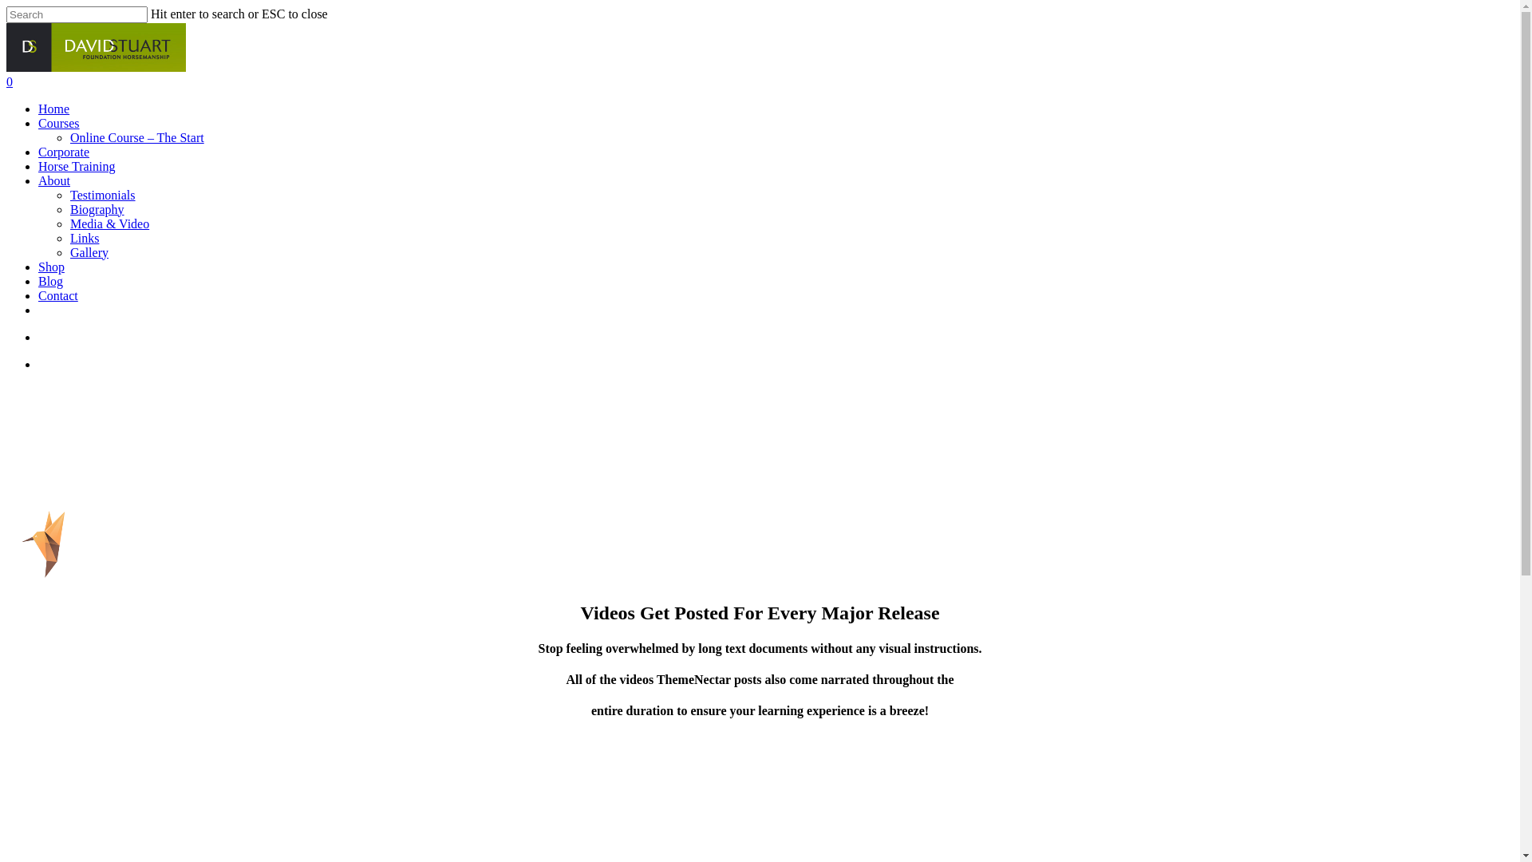  Describe the element at coordinates (54, 109) in the screenshot. I see `Home` at that location.